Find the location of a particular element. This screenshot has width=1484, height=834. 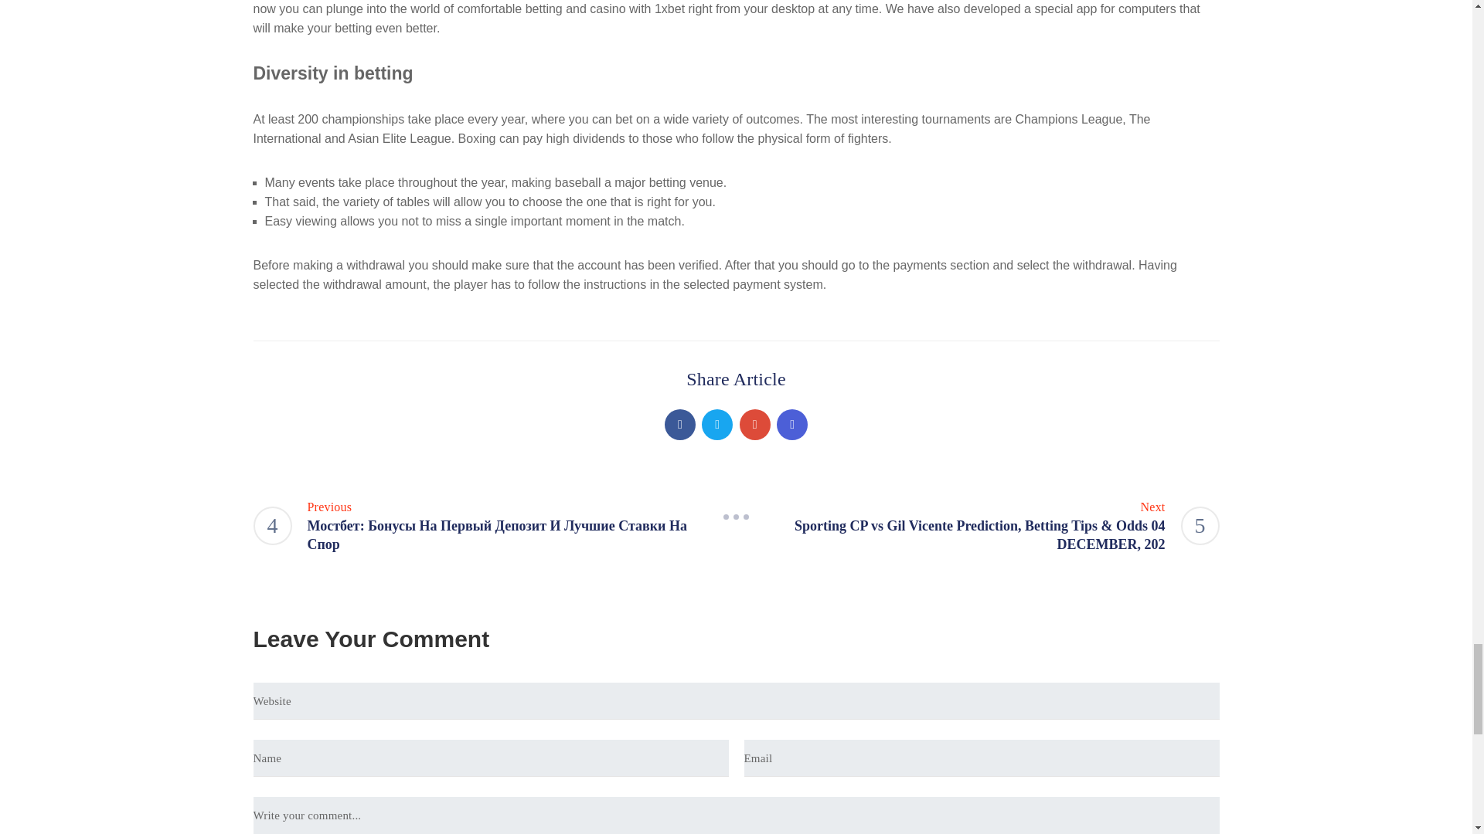

Linkedin is located at coordinates (791, 425).